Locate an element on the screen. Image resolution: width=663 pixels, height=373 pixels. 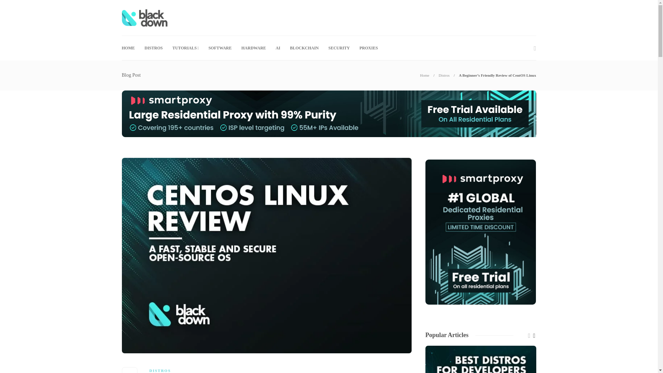
Distros is located at coordinates (444, 75).